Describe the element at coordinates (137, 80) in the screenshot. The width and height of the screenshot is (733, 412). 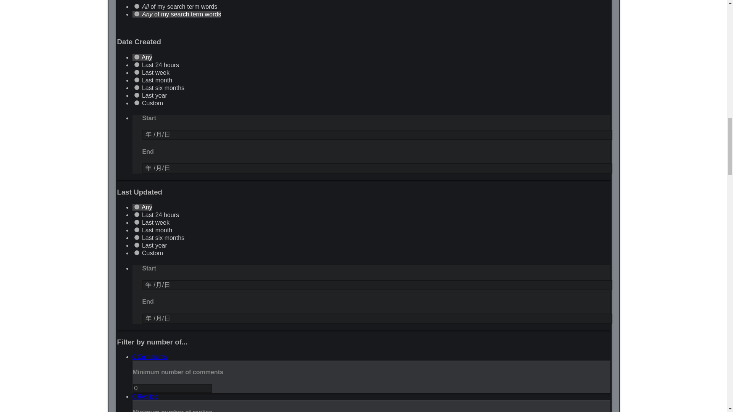
I see `month` at that location.